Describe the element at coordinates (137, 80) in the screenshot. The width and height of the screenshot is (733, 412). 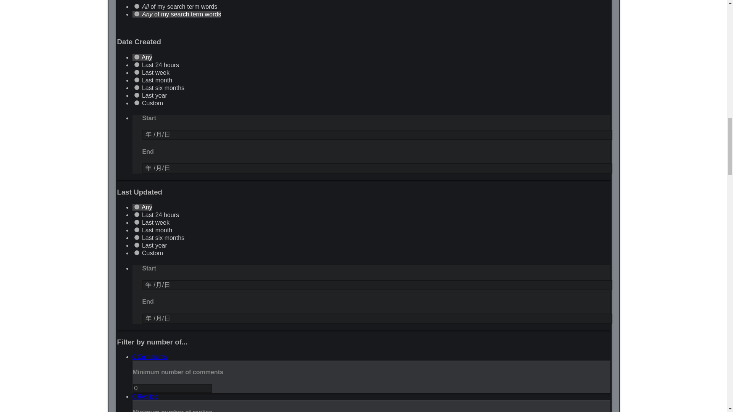
I see `month` at that location.